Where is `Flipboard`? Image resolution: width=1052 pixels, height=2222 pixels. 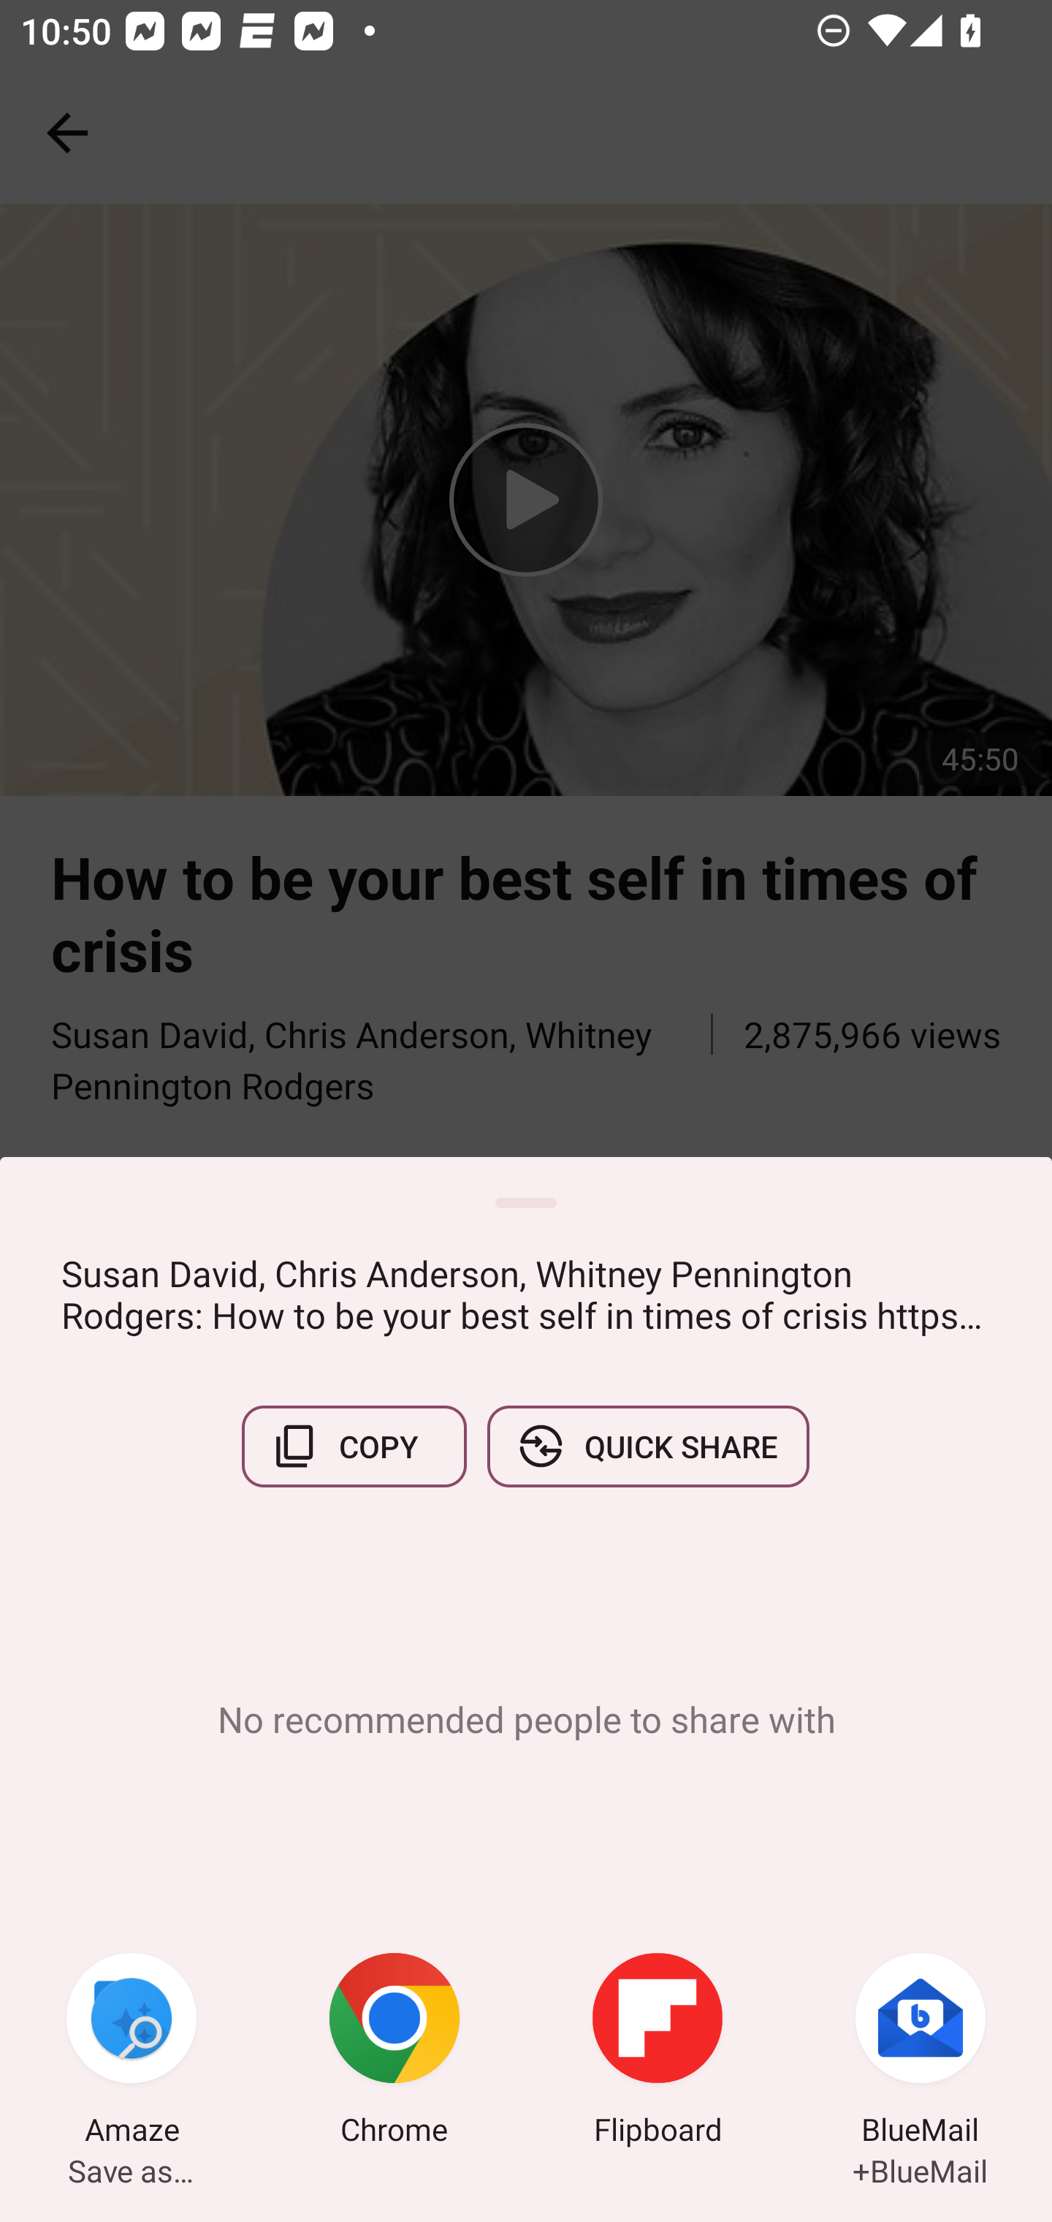 Flipboard is located at coordinates (657, 2052).